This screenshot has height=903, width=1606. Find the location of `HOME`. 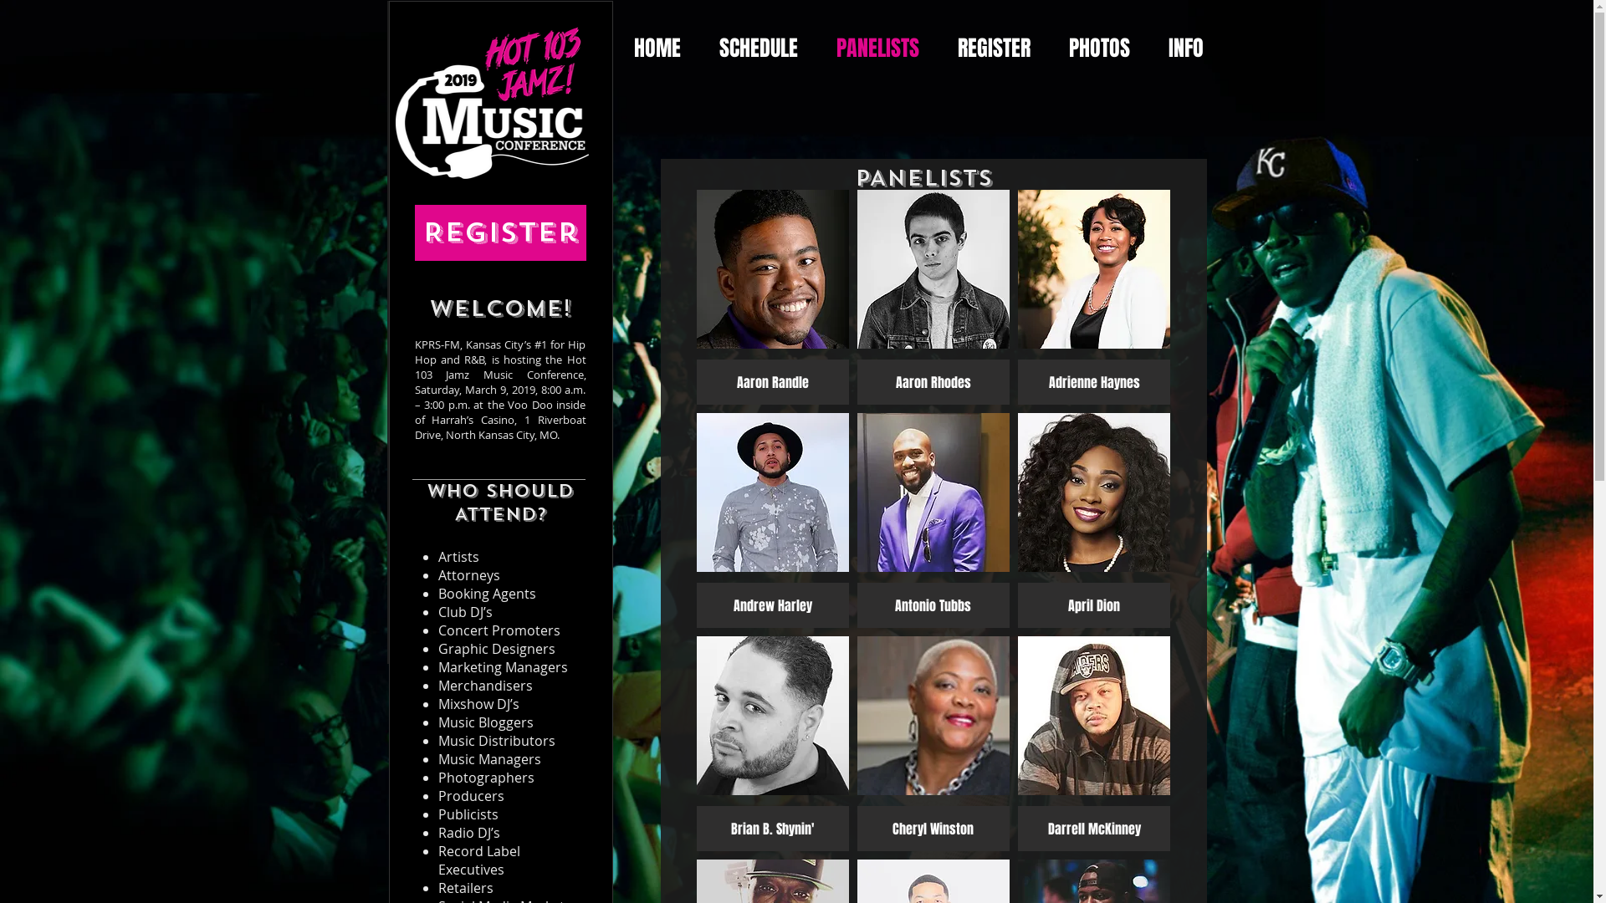

HOME is located at coordinates (663, 45).